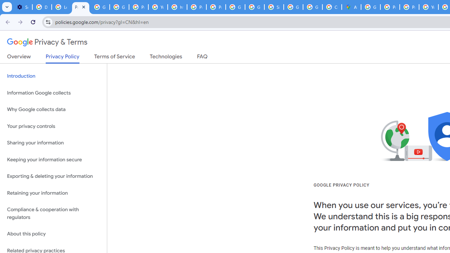 This screenshot has width=450, height=253. Describe the element at coordinates (42, 7) in the screenshot. I see `Delete photos & videos - Computer - Google Photos Help` at that location.